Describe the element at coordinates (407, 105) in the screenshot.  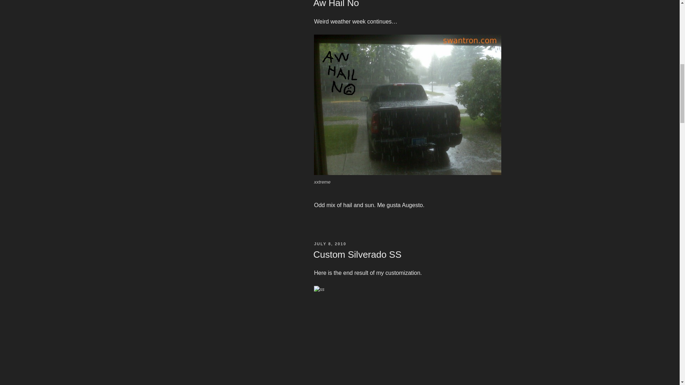
I see `aw-hail-no` at that location.